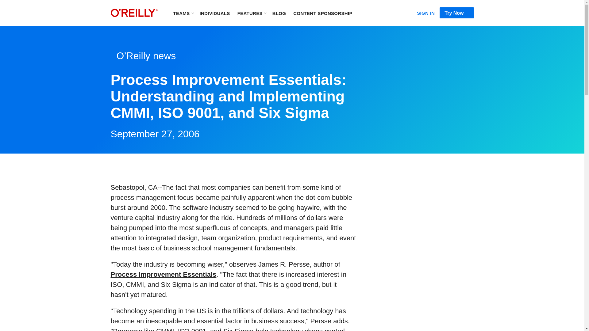 This screenshot has height=331, width=589. I want to click on Try Now, so click(456, 13).